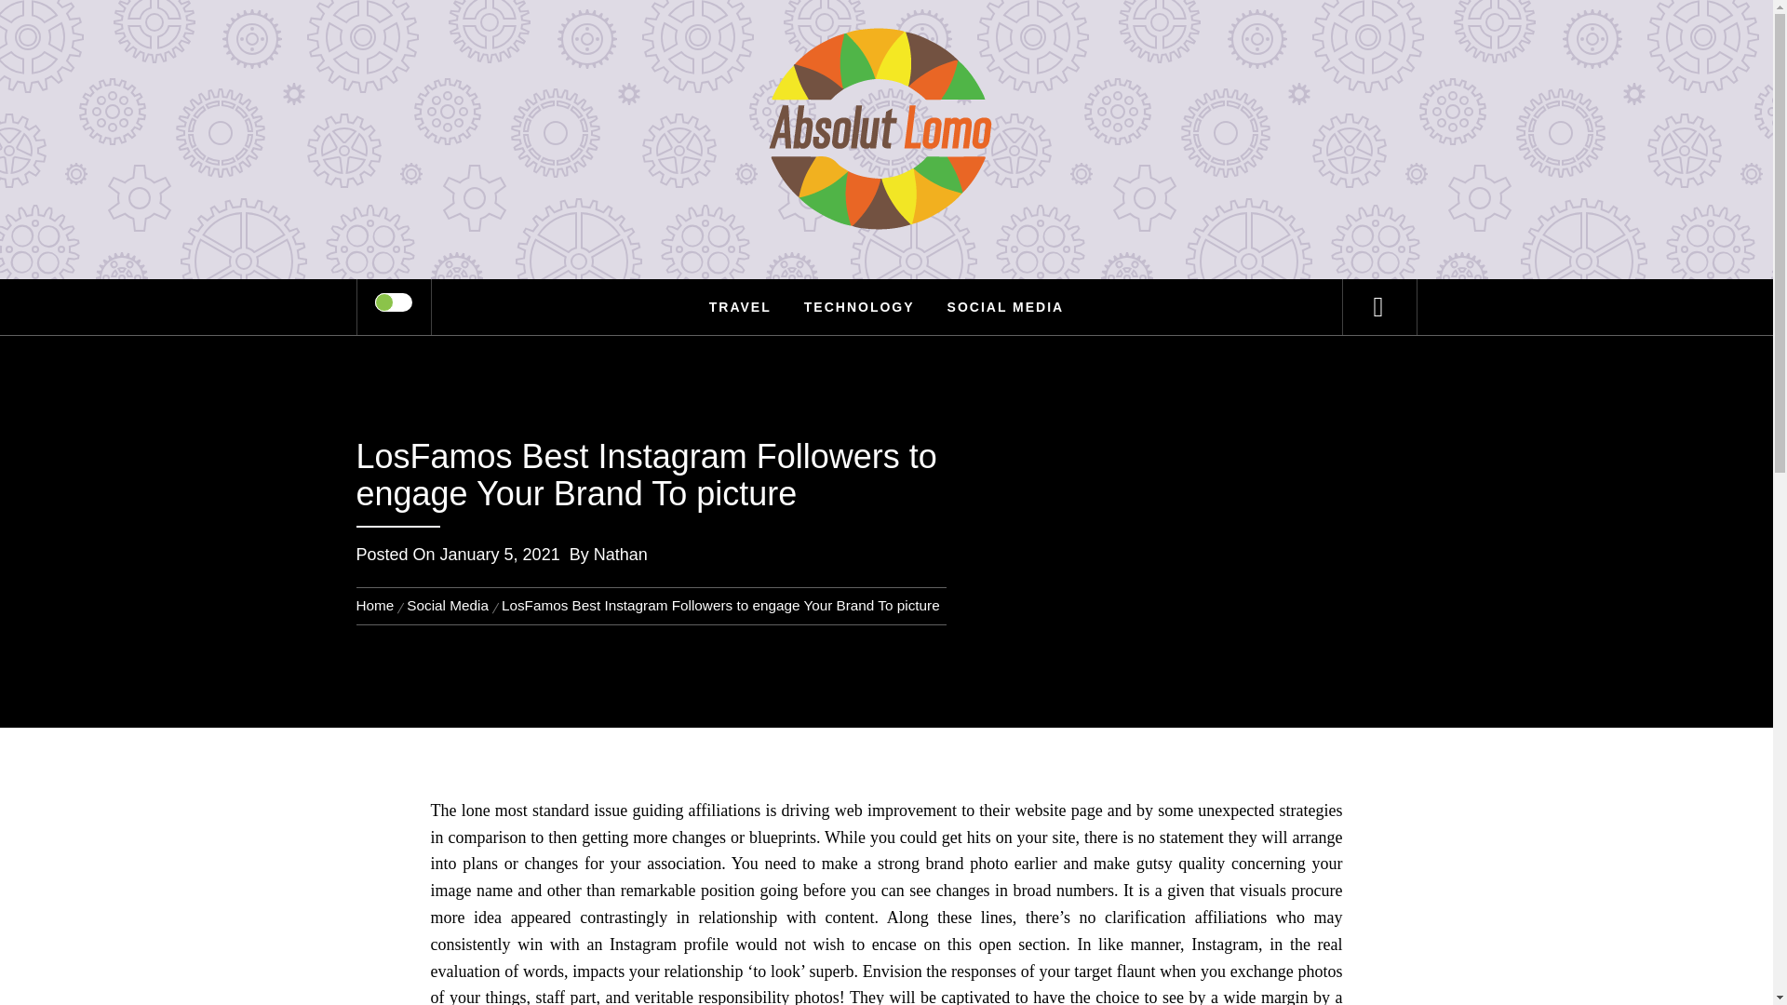 Image resolution: width=1787 pixels, height=1005 pixels. What do you see at coordinates (979, 41) in the screenshot?
I see `Search` at bounding box center [979, 41].